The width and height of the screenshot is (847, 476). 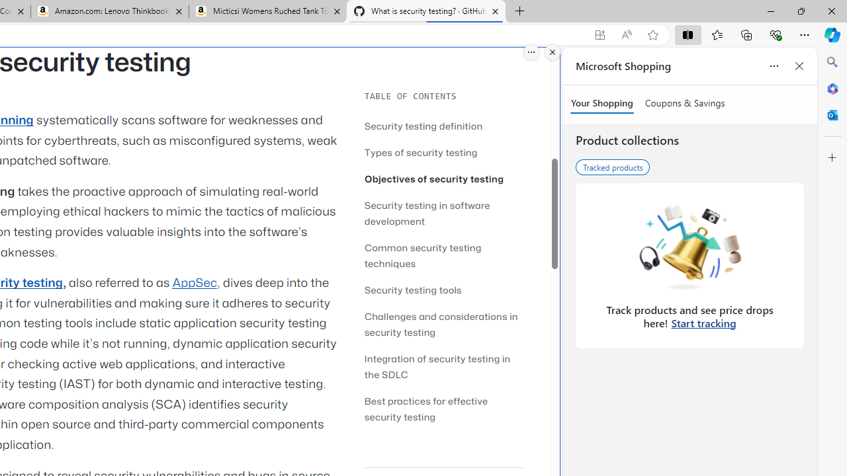 I want to click on Challenges and considerations in security testing, so click(x=441, y=324).